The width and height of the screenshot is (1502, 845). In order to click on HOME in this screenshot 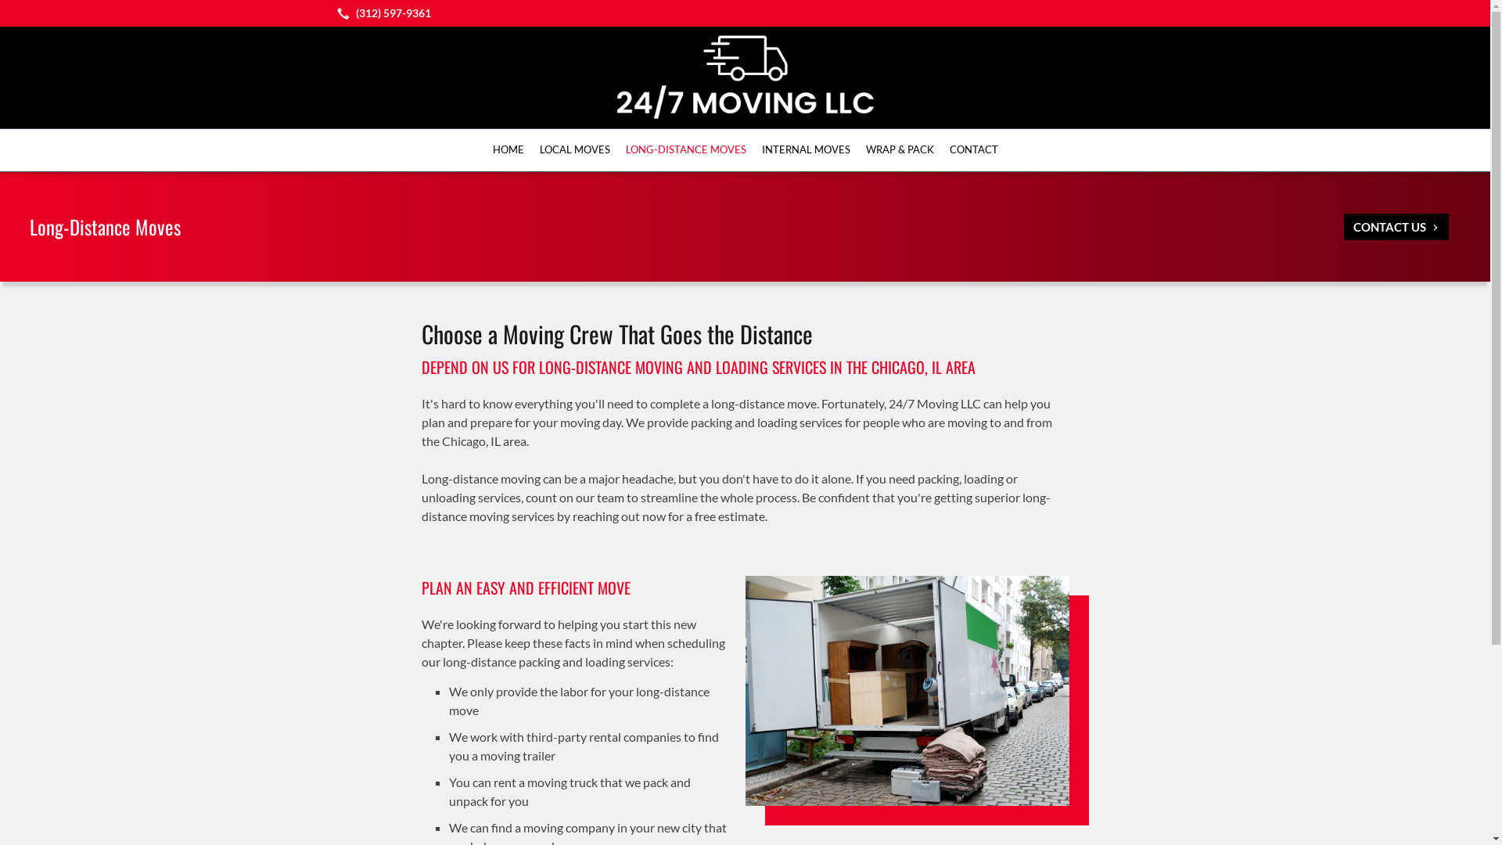, I will do `click(508, 150)`.